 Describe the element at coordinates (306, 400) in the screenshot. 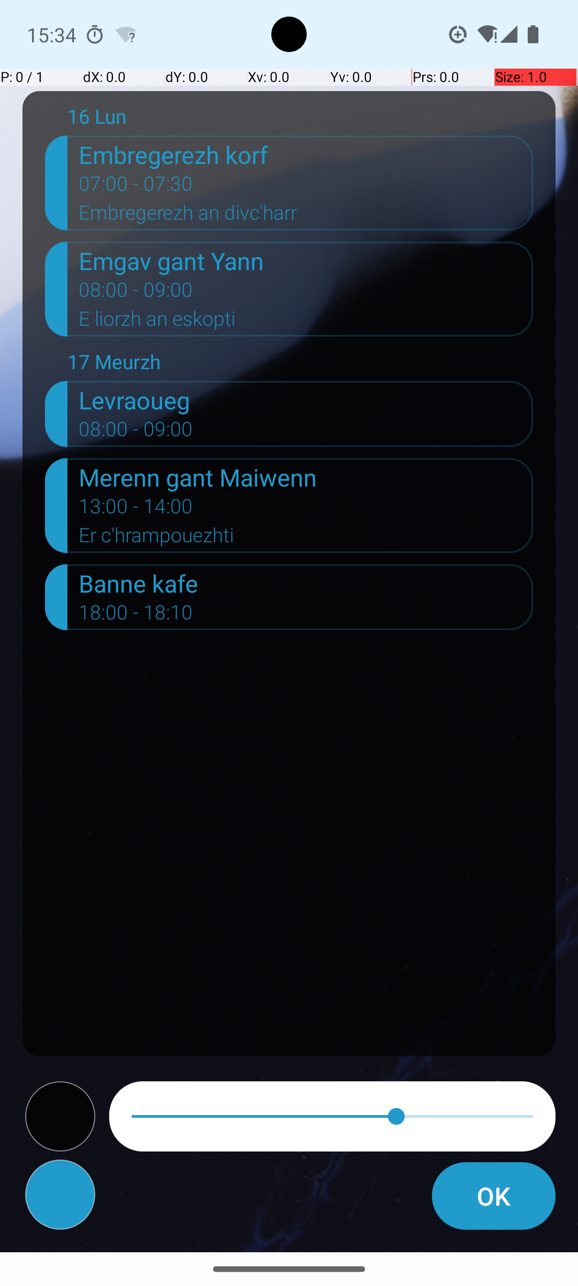

I see `Levraoueg` at that location.